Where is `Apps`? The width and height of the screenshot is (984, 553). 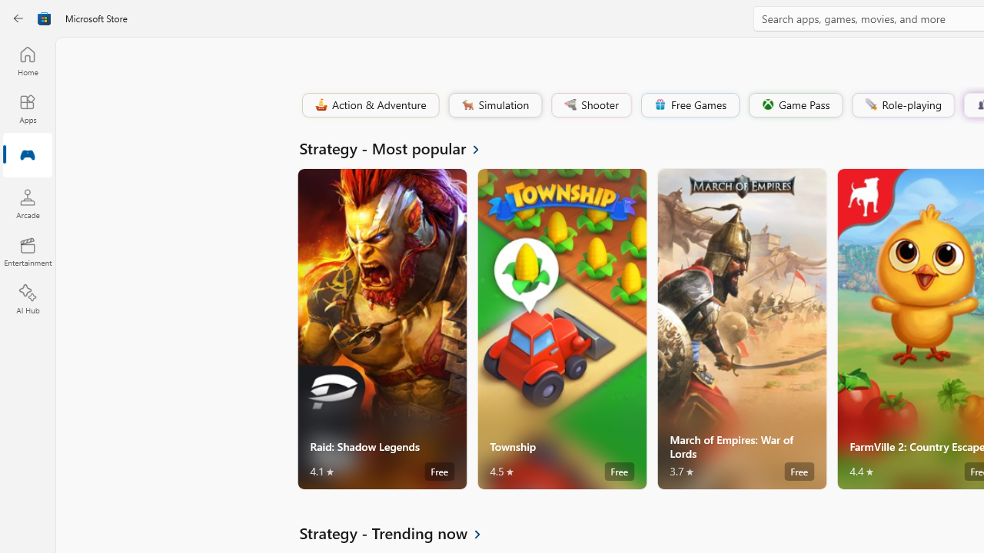
Apps is located at coordinates (28, 108).